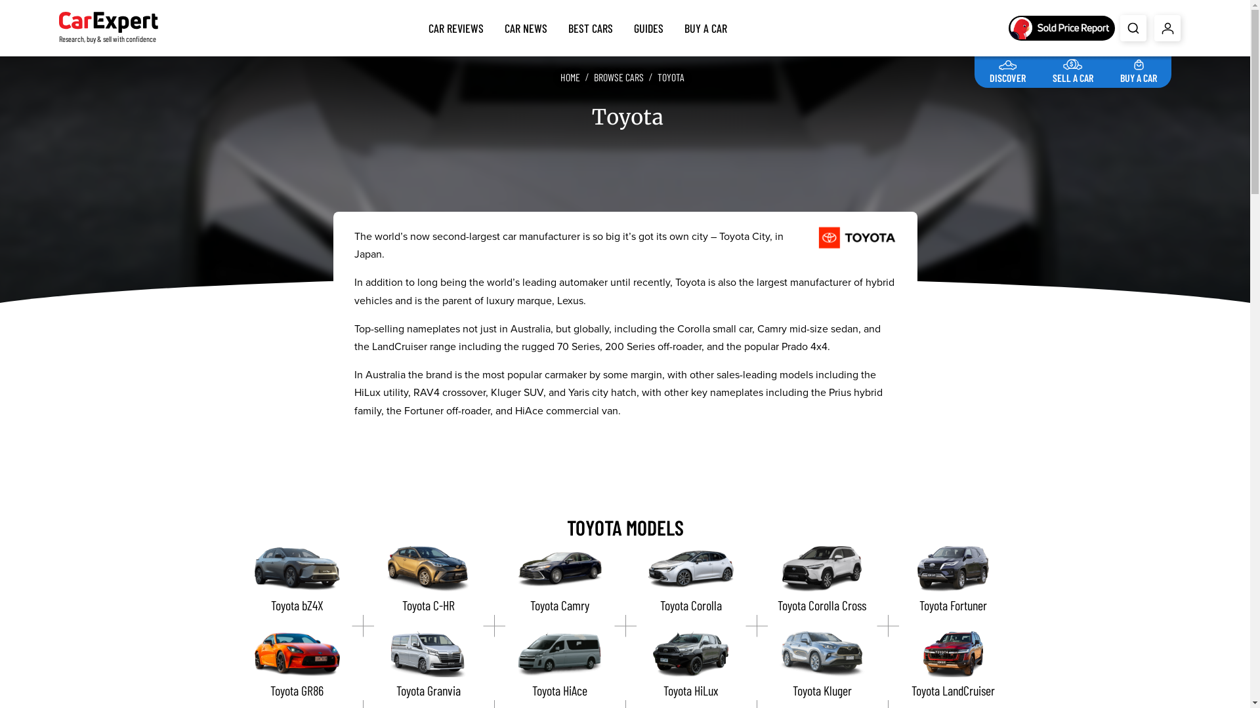 This screenshot has width=1260, height=708. I want to click on Toyota bZ4X, so click(297, 580).